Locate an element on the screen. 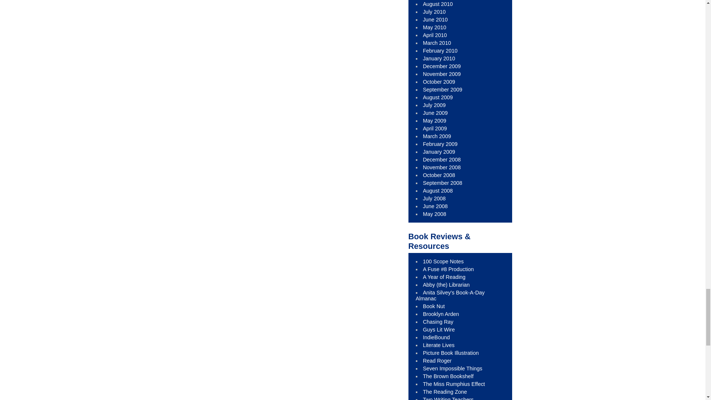 The width and height of the screenshot is (711, 400). Quick. Lively. Beautiful. Artistic. Fun. is located at coordinates (451, 353).